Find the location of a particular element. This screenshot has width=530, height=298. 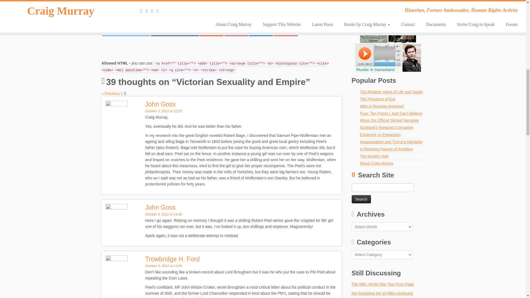

Save to read later on Pocket is located at coordinates (174, 31).